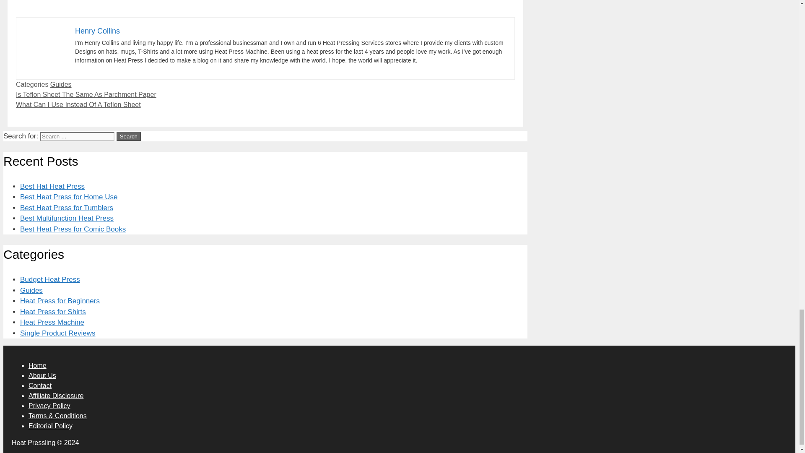 This screenshot has height=453, width=805. Describe the element at coordinates (77, 136) in the screenshot. I see `Search for:` at that location.